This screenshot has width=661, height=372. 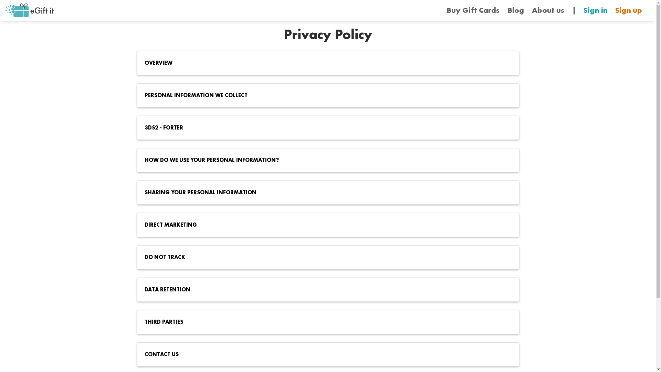 What do you see at coordinates (323, 128) in the screenshot?
I see `3DS2 - FORTER` at bounding box center [323, 128].